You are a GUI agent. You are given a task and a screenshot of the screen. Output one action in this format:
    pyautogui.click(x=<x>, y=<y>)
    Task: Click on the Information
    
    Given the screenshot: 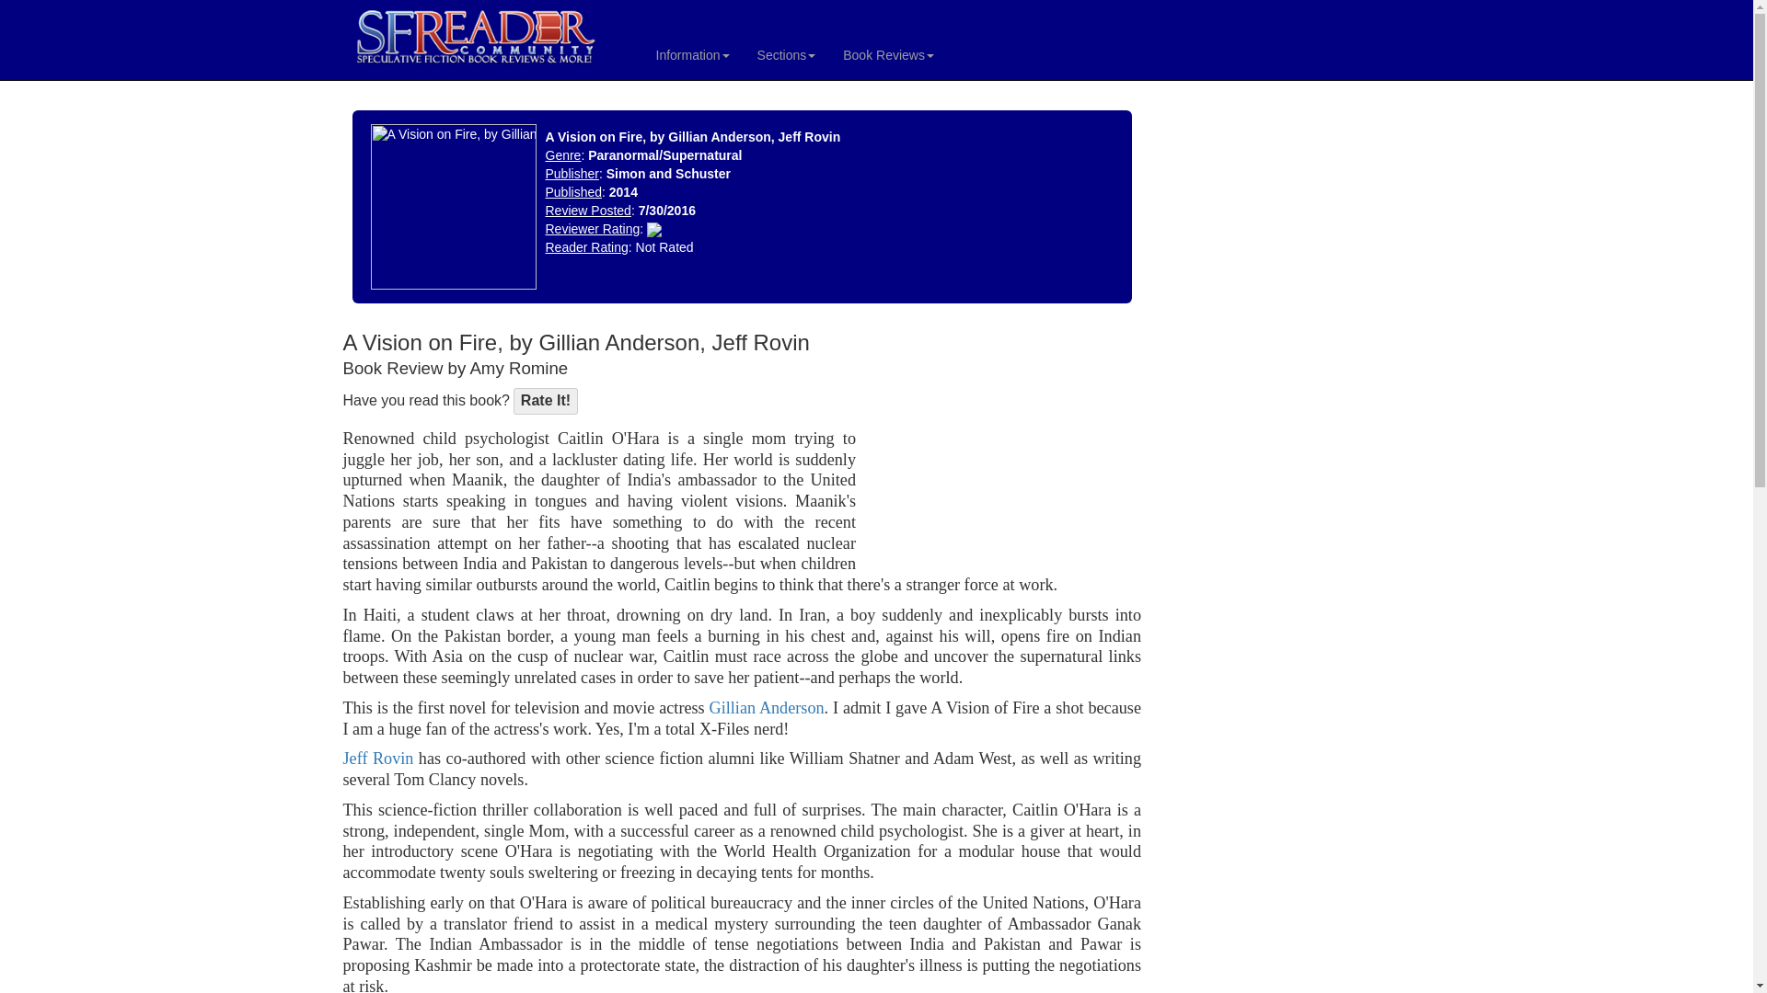 What is the action you would take?
    pyautogui.click(x=693, y=55)
    